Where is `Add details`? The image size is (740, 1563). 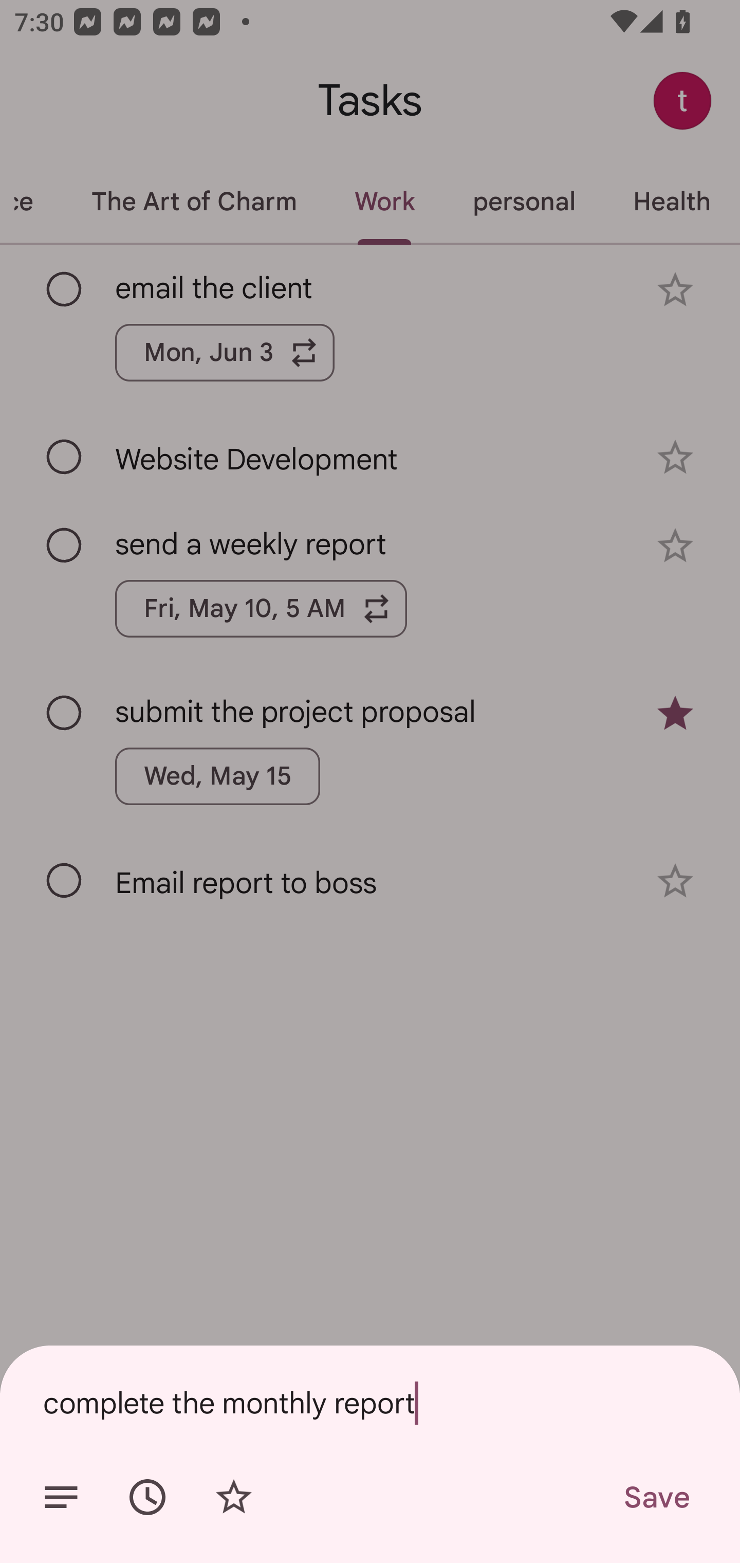
Add details is located at coordinates (61, 1497).